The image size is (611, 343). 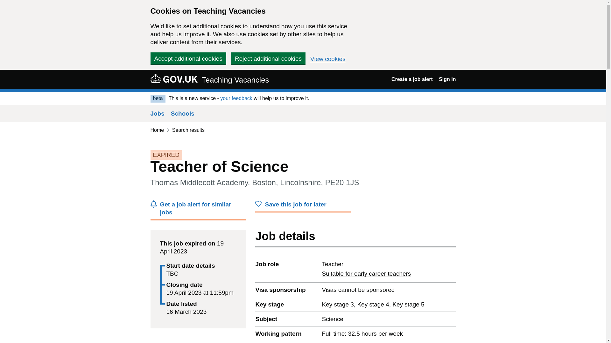 What do you see at coordinates (157, 113) in the screenshot?
I see `Jobs` at bounding box center [157, 113].